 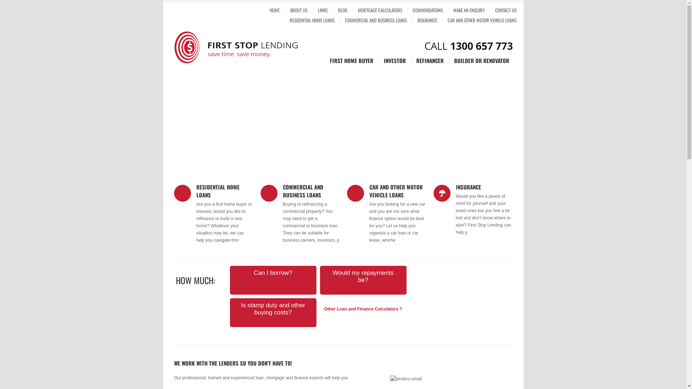 What do you see at coordinates (273, 309) in the screenshot?
I see `Is stamp duty and other buying costs?` at bounding box center [273, 309].